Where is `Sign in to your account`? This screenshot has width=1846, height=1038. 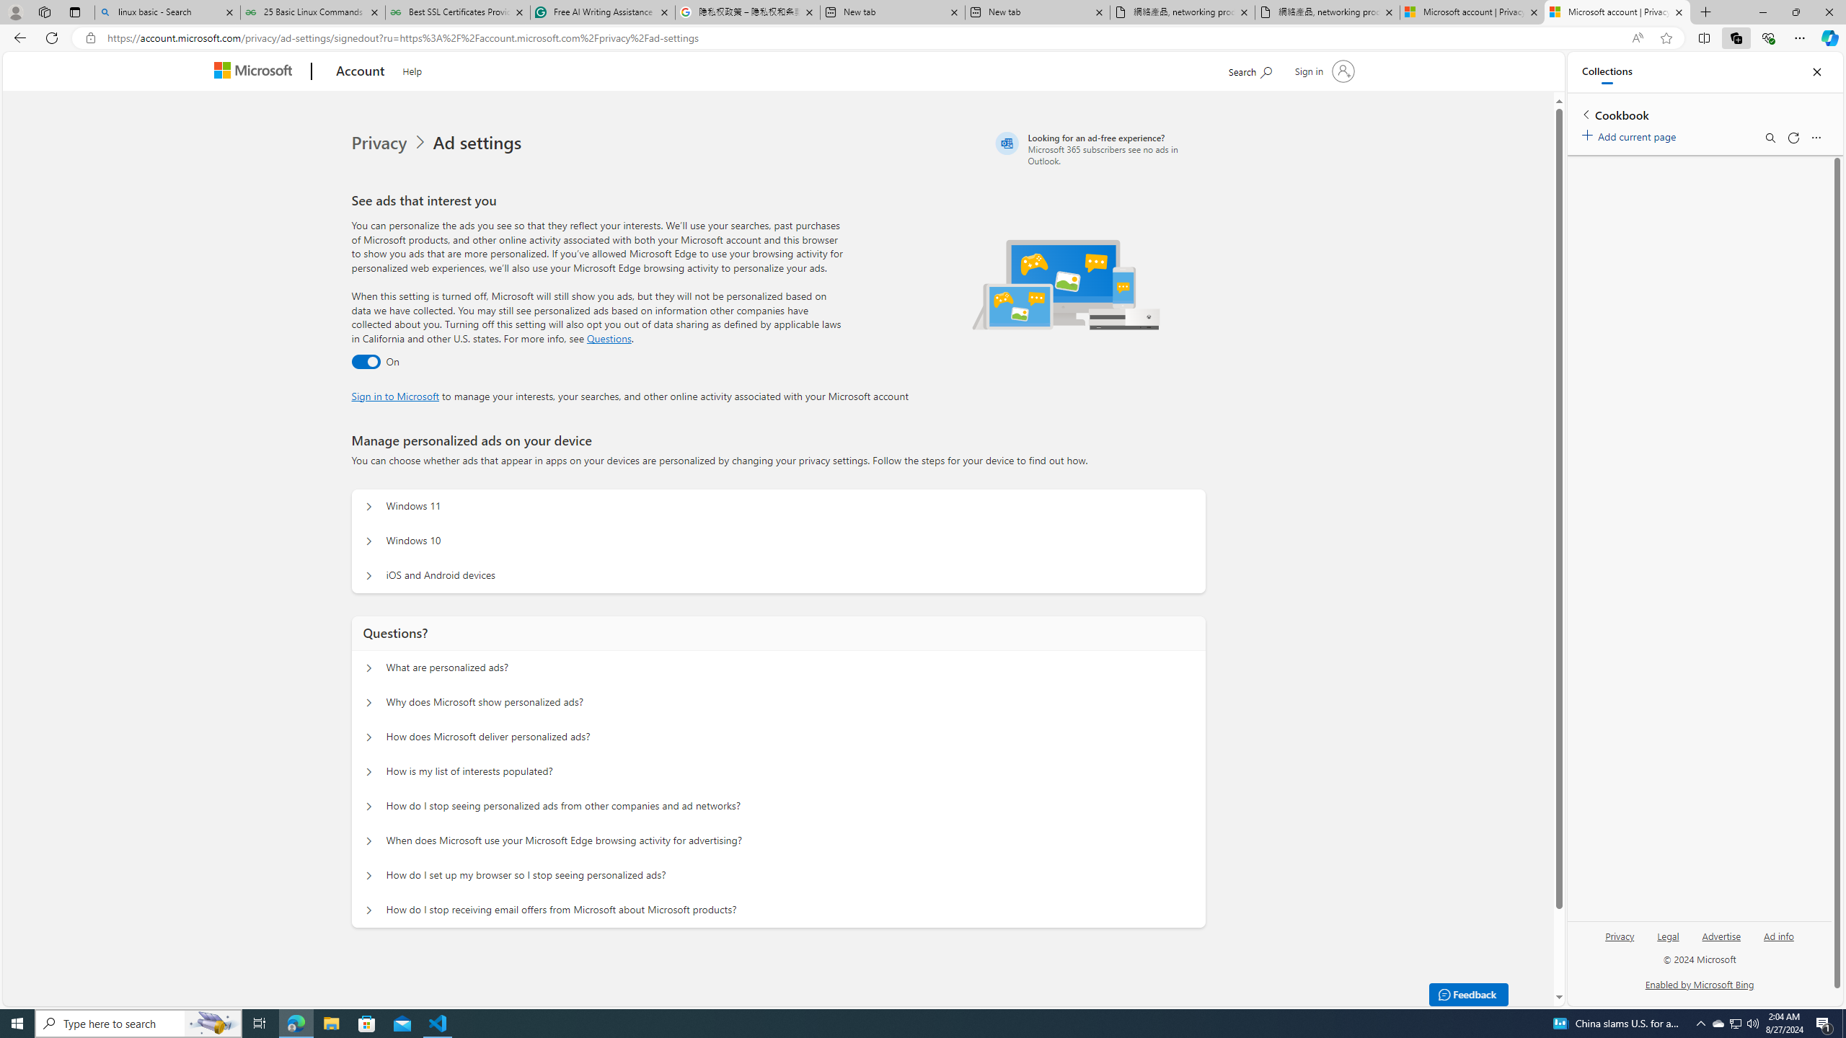 Sign in to your account is located at coordinates (1322, 71).